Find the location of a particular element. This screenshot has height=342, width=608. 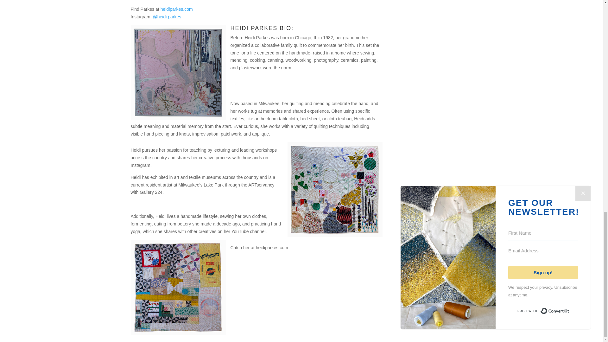

heidiparkes.com is located at coordinates (176, 9).